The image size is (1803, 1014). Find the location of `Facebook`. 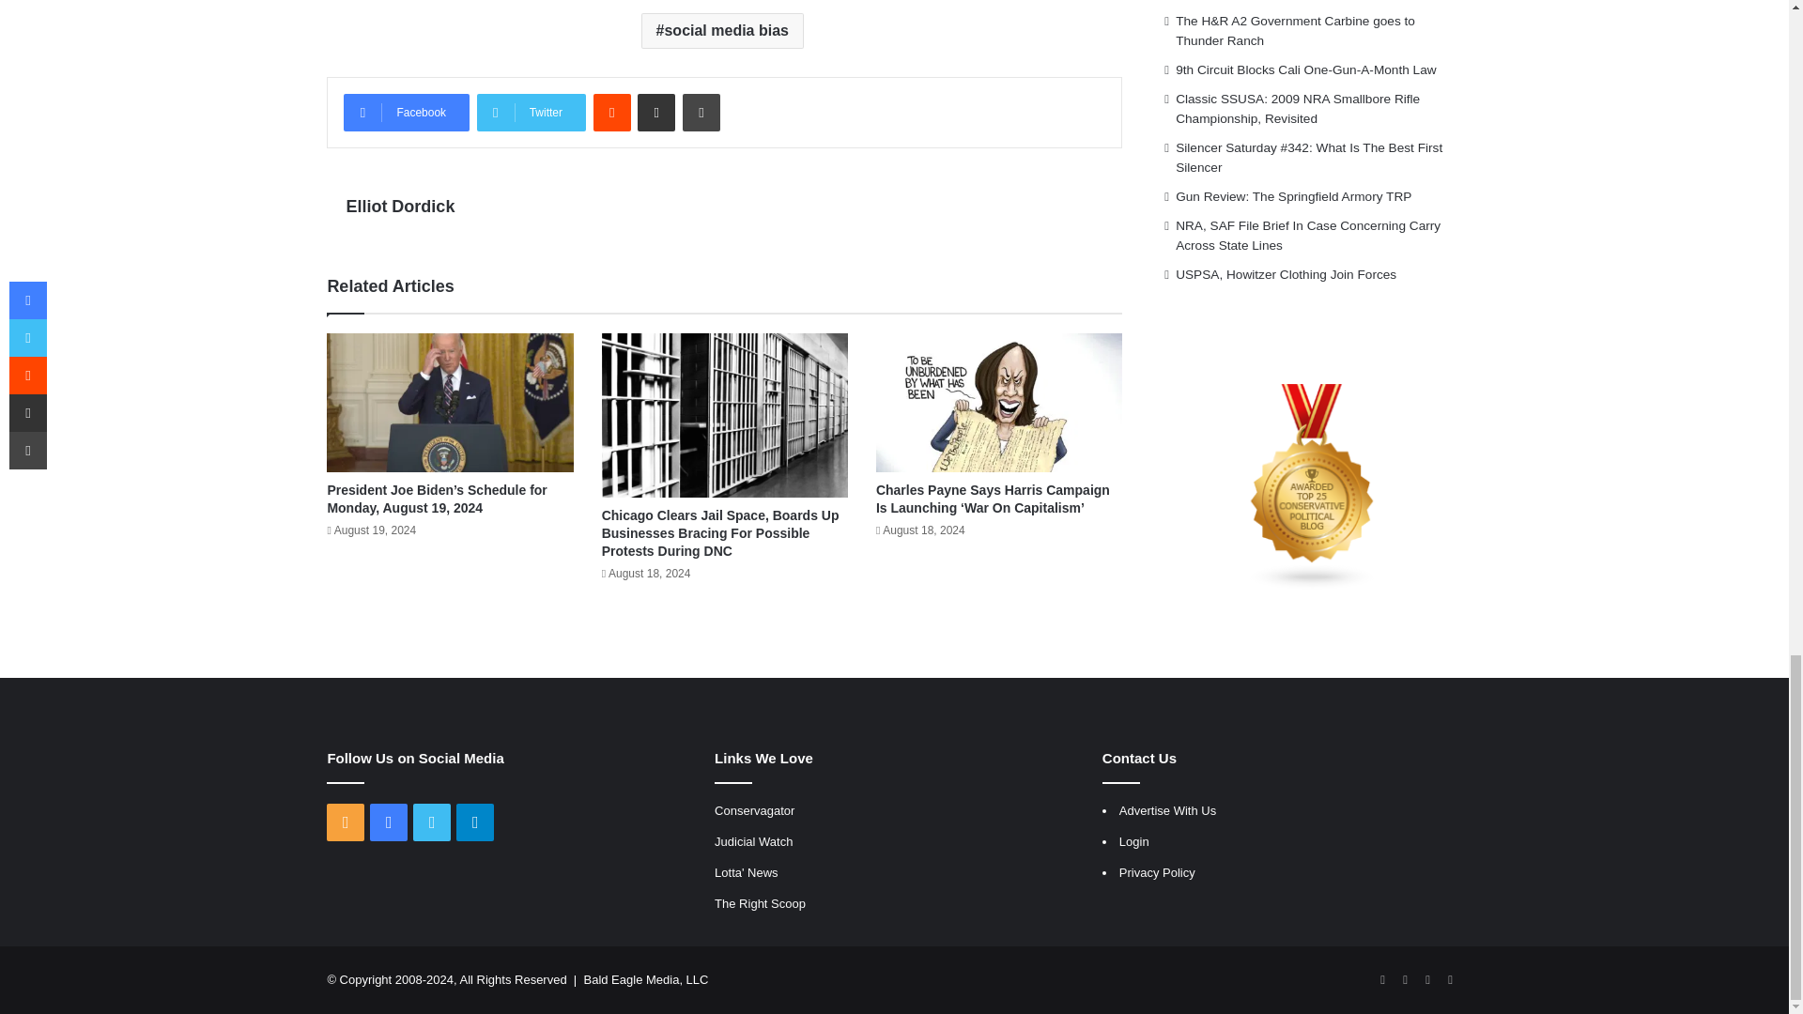

Facebook is located at coordinates (406, 113).